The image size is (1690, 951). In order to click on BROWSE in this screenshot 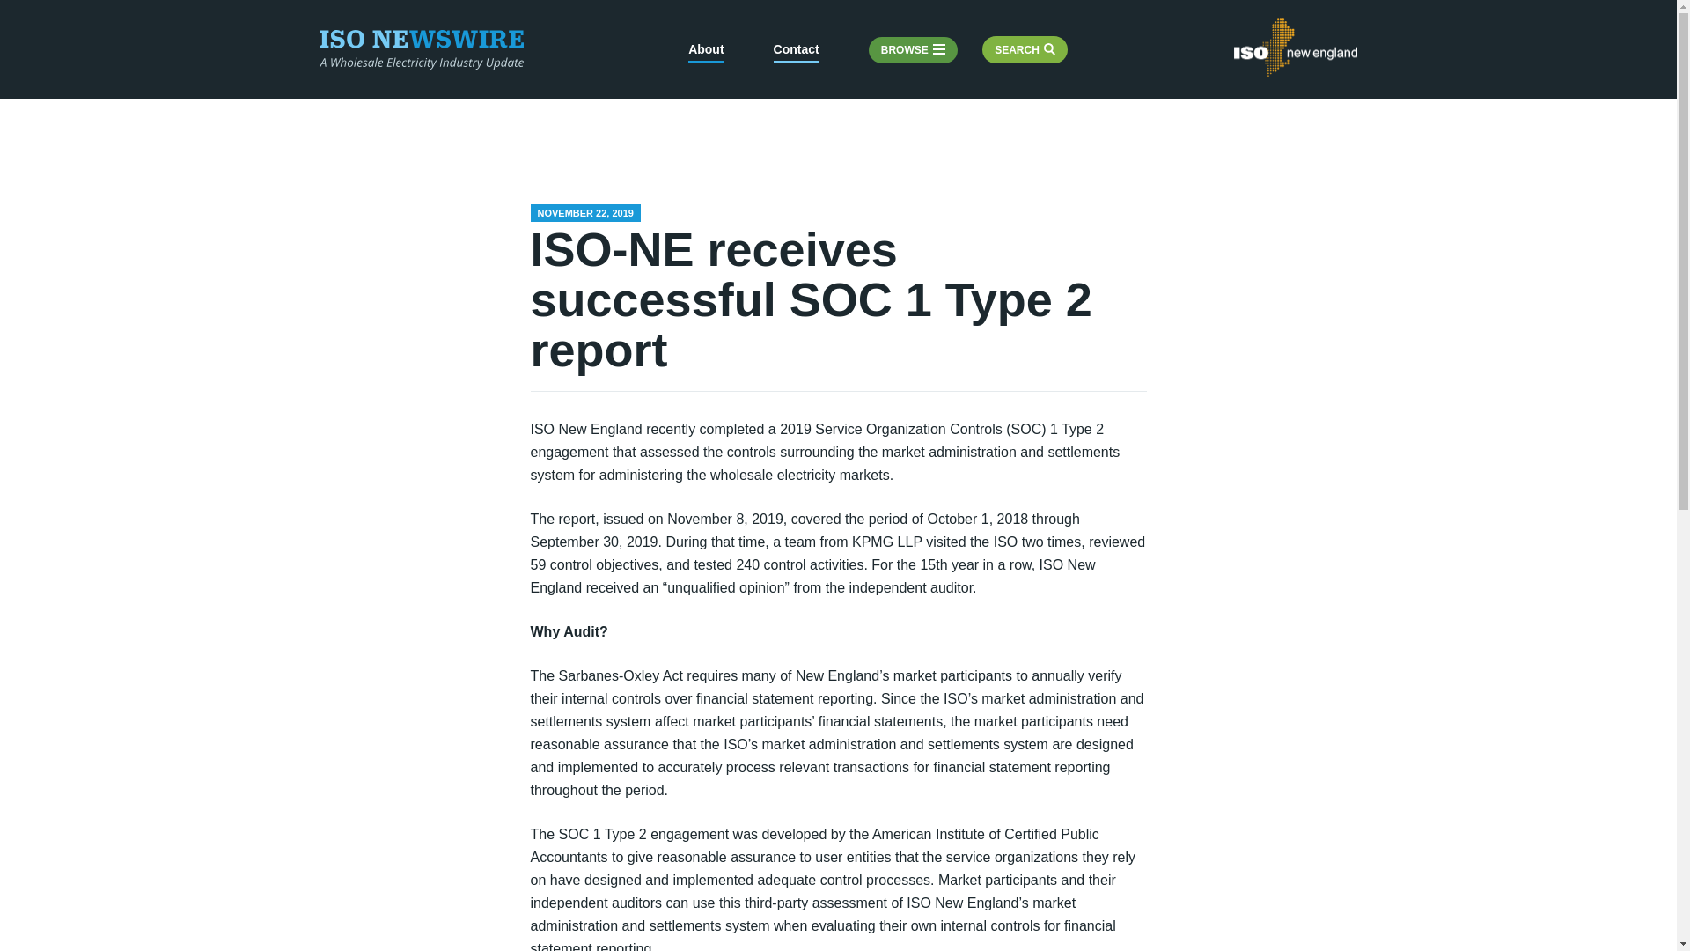, I will do `click(913, 51)`.